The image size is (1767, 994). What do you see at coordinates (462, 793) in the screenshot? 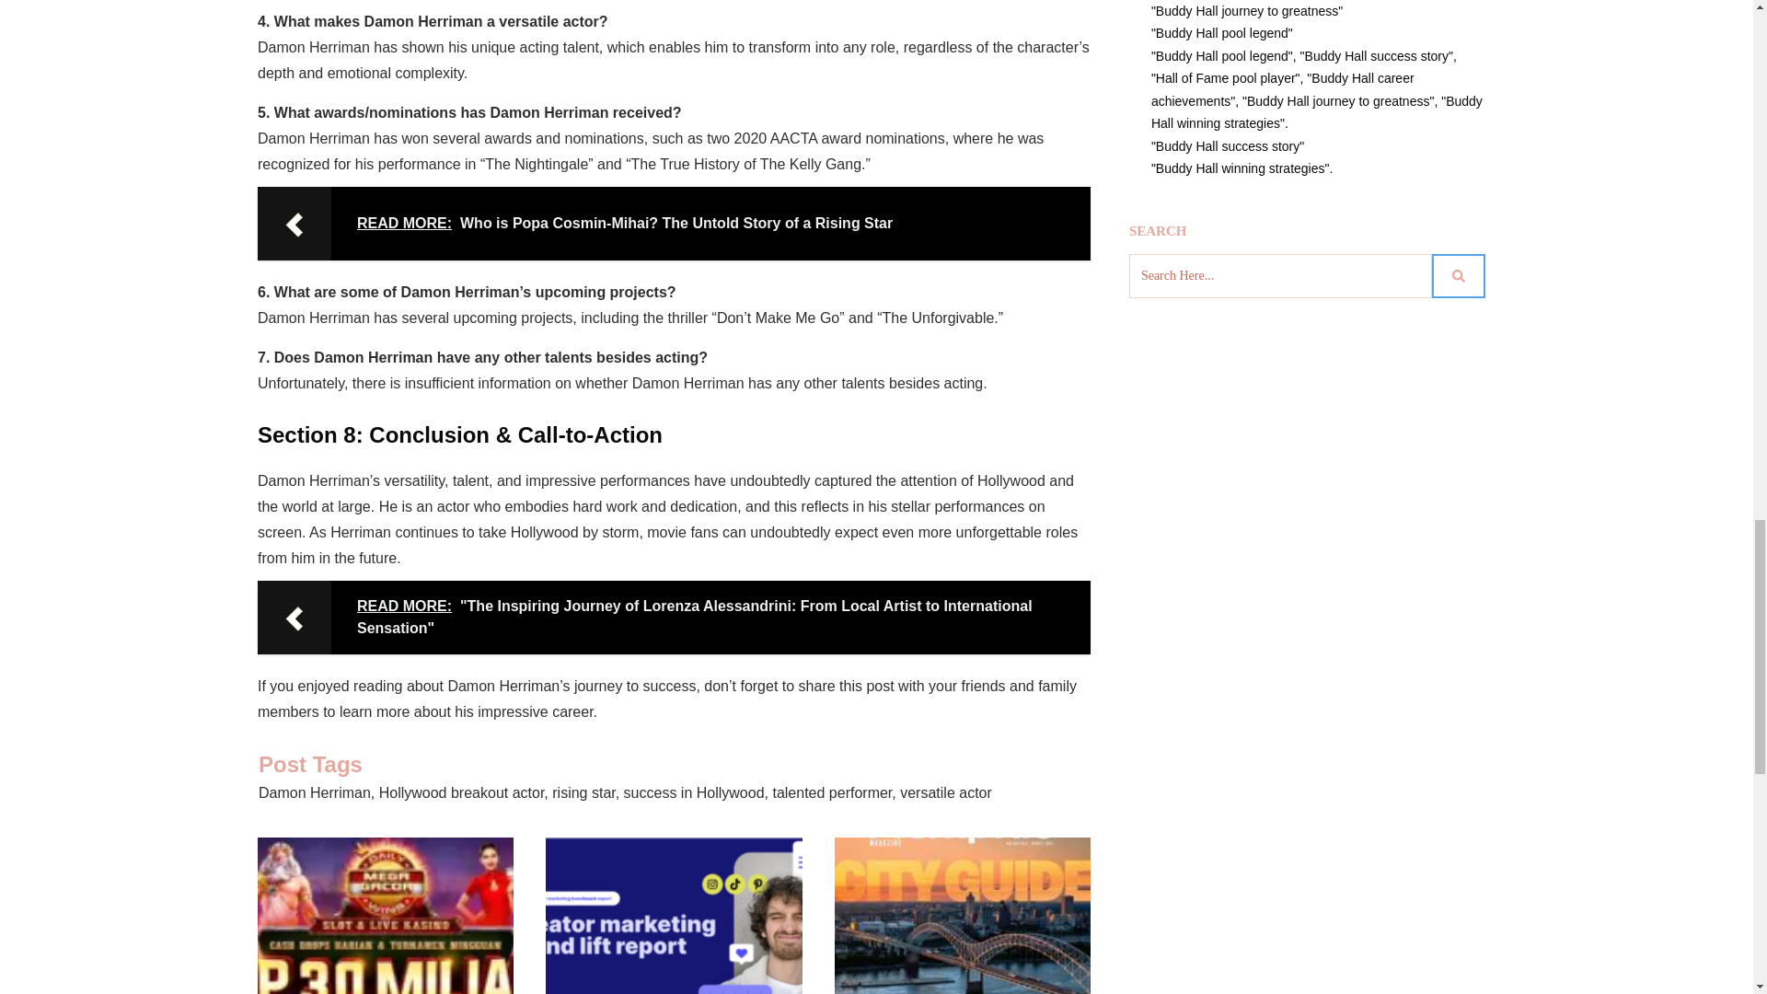
I see `Hollywood breakout actor` at bounding box center [462, 793].